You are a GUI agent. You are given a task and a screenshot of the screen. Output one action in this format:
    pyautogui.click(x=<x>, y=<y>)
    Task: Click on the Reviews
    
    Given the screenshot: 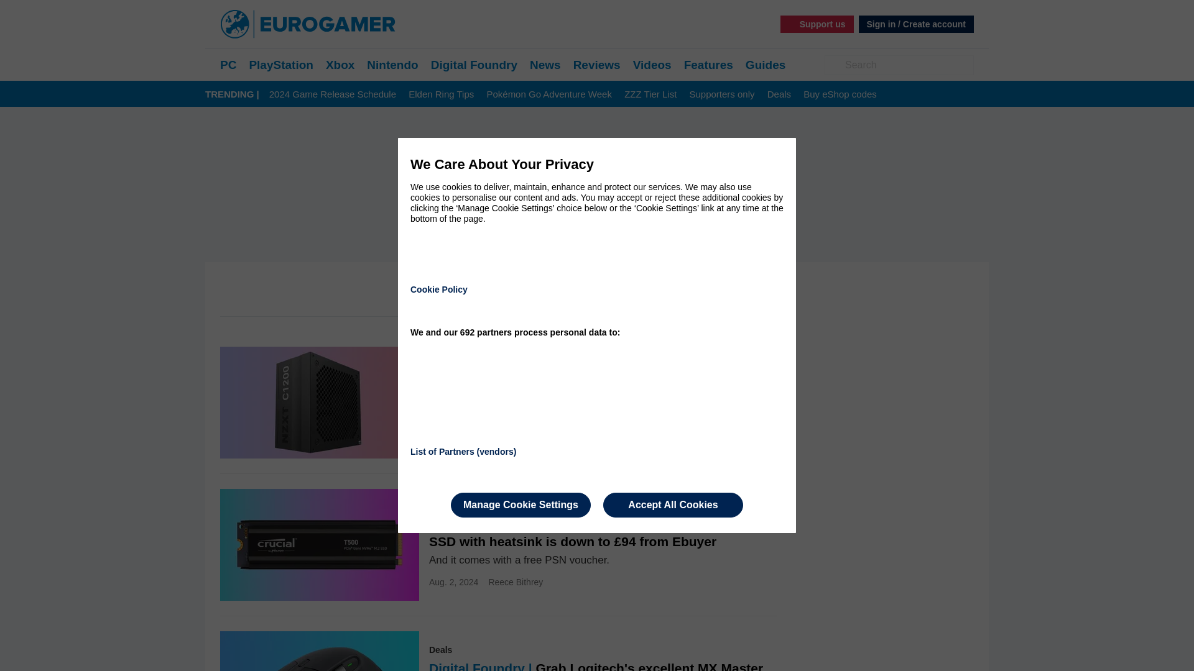 What is the action you would take?
    pyautogui.click(x=597, y=65)
    